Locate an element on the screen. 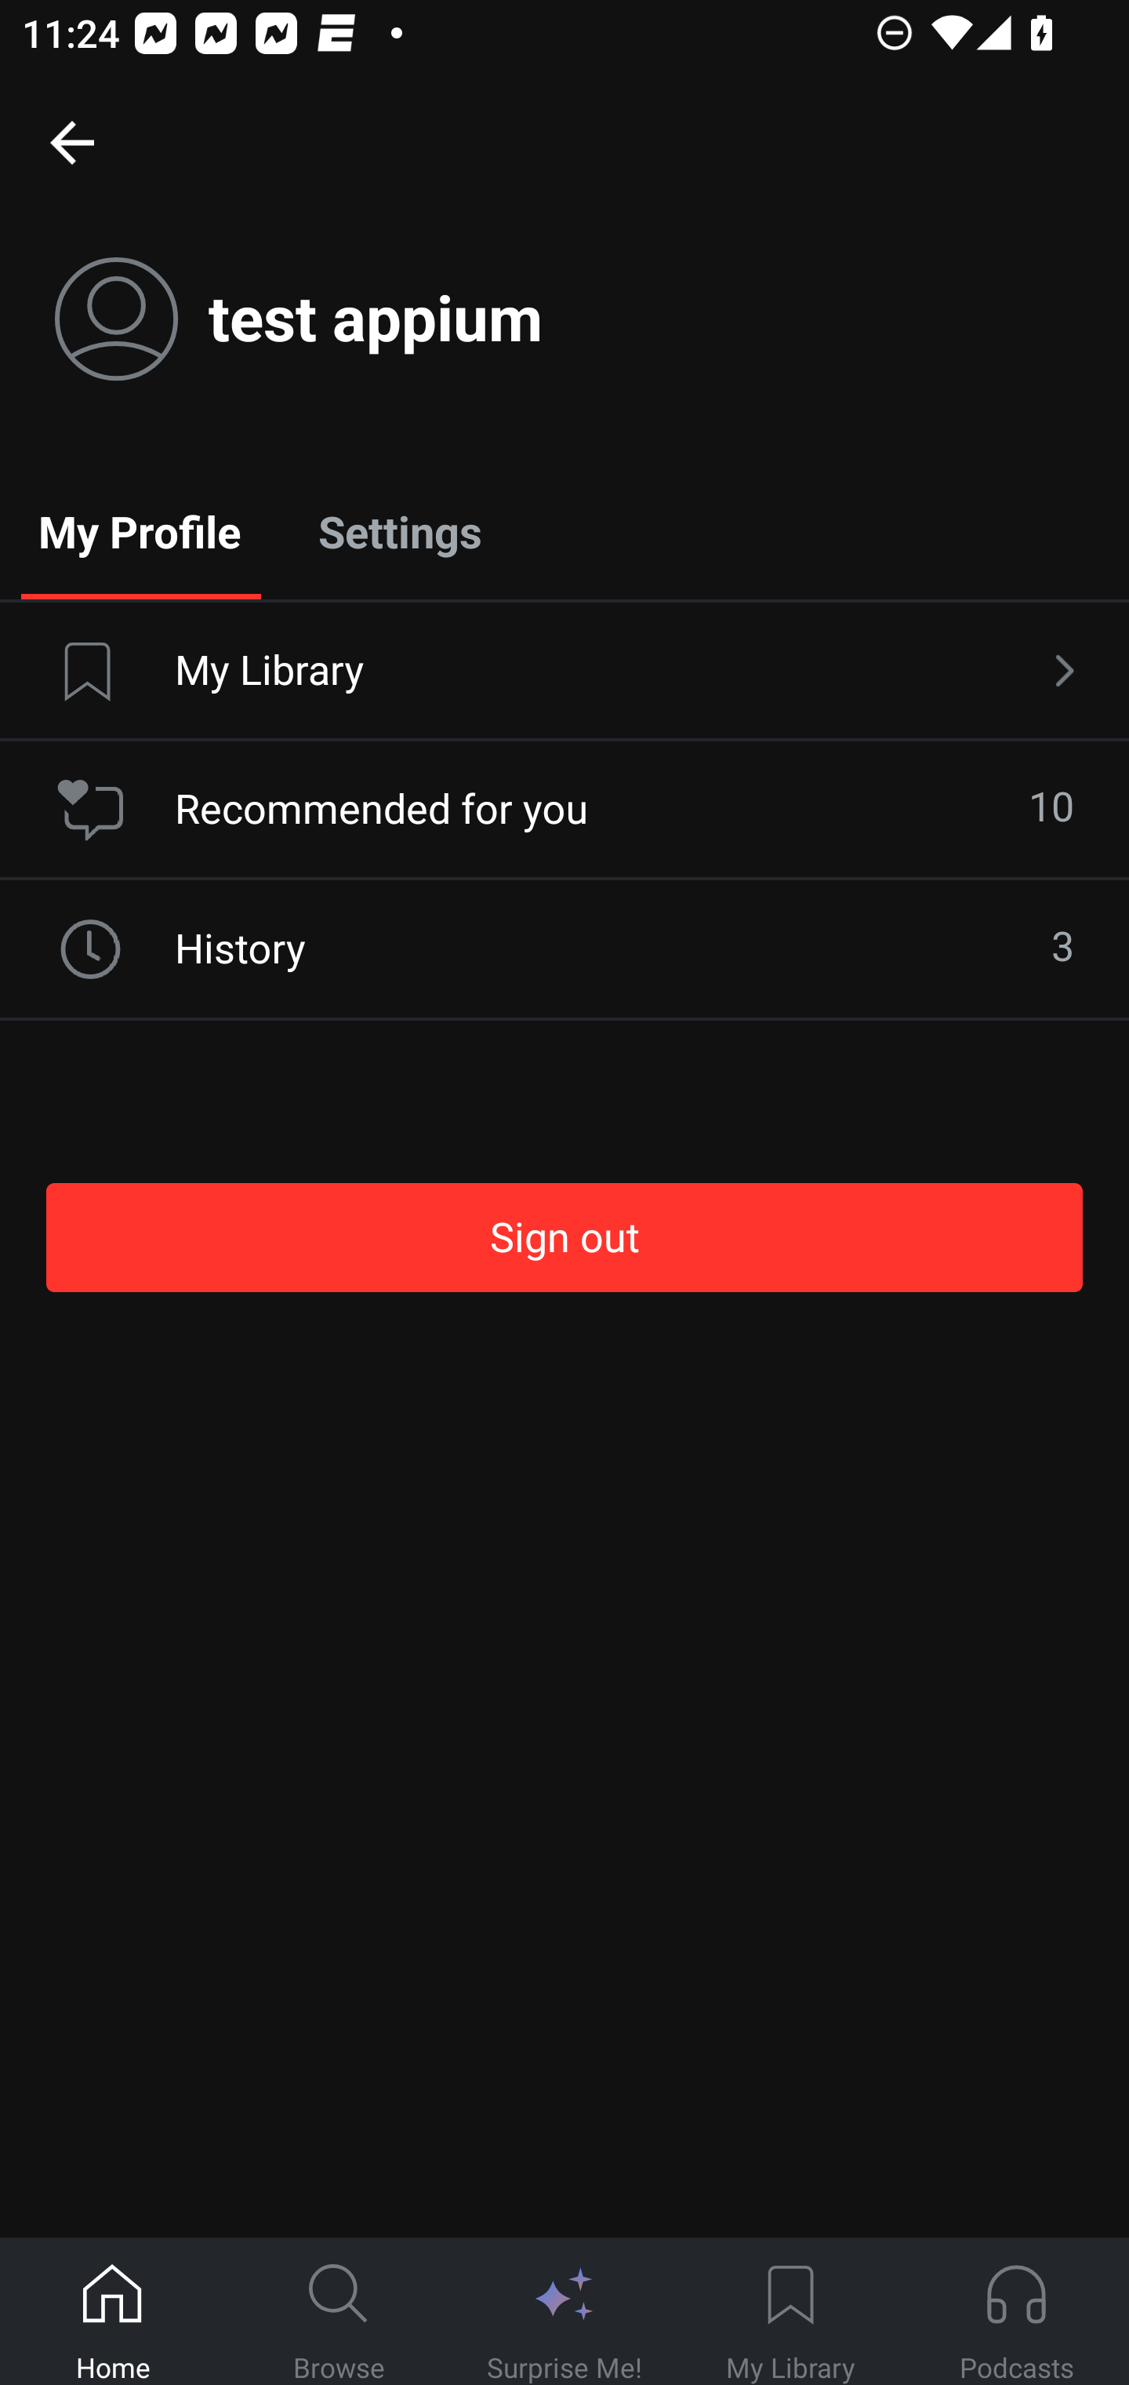  My Library is located at coordinates (790, 2312).